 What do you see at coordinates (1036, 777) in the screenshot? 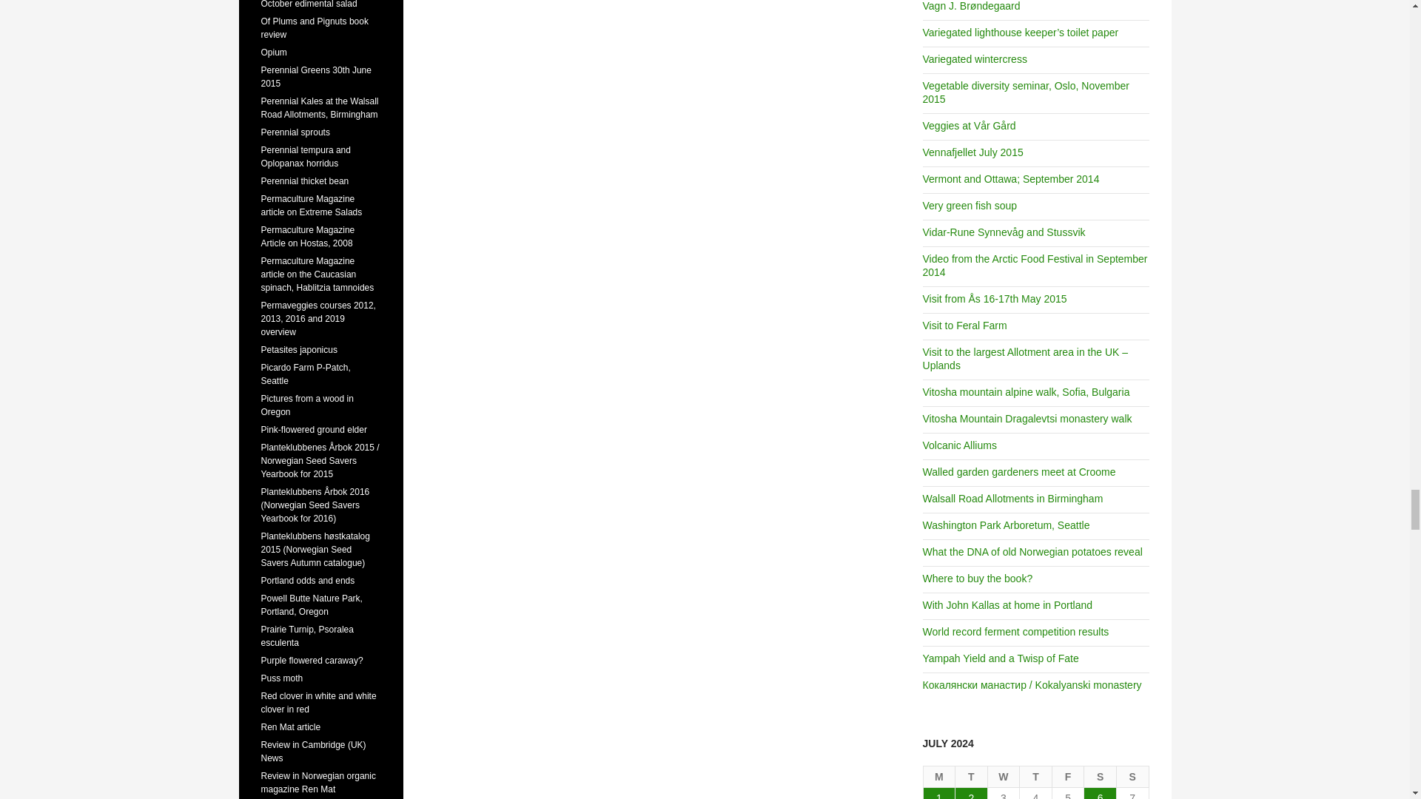
I see `Thursday` at bounding box center [1036, 777].